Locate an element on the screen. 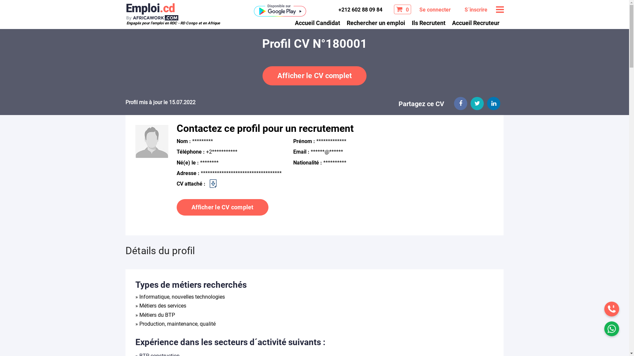 The image size is (634, 356). Accueil Recruteur is located at coordinates (475, 22).